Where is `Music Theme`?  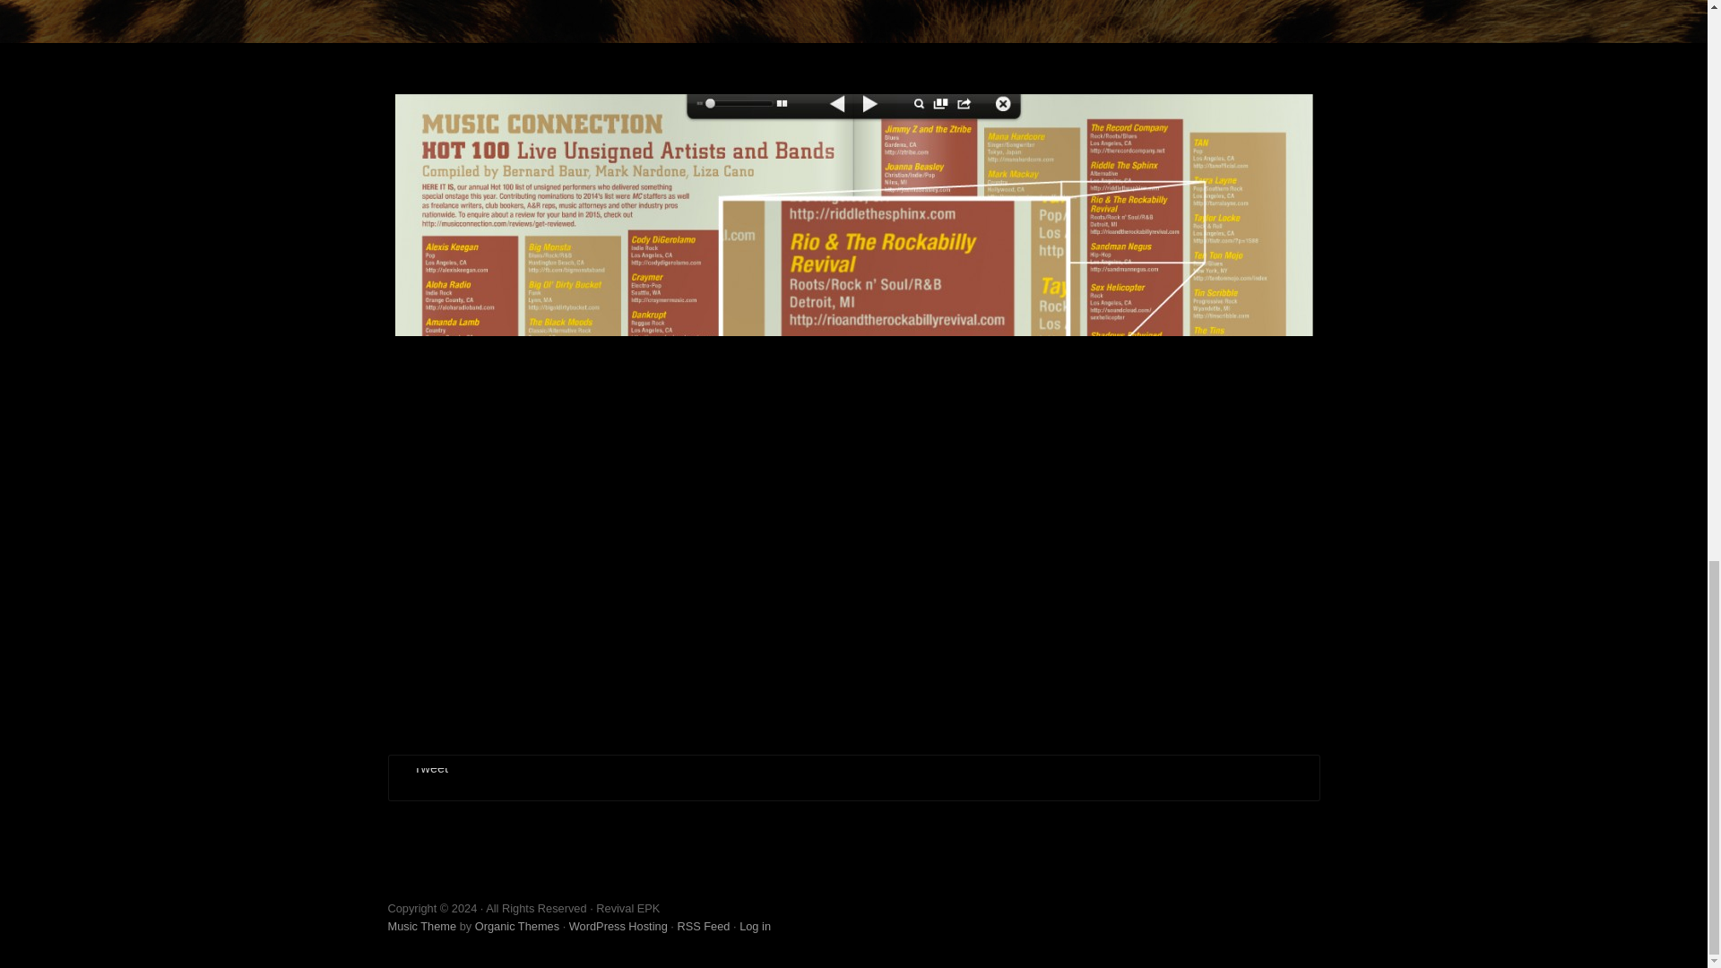 Music Theme is located at coordinates (421, 927).